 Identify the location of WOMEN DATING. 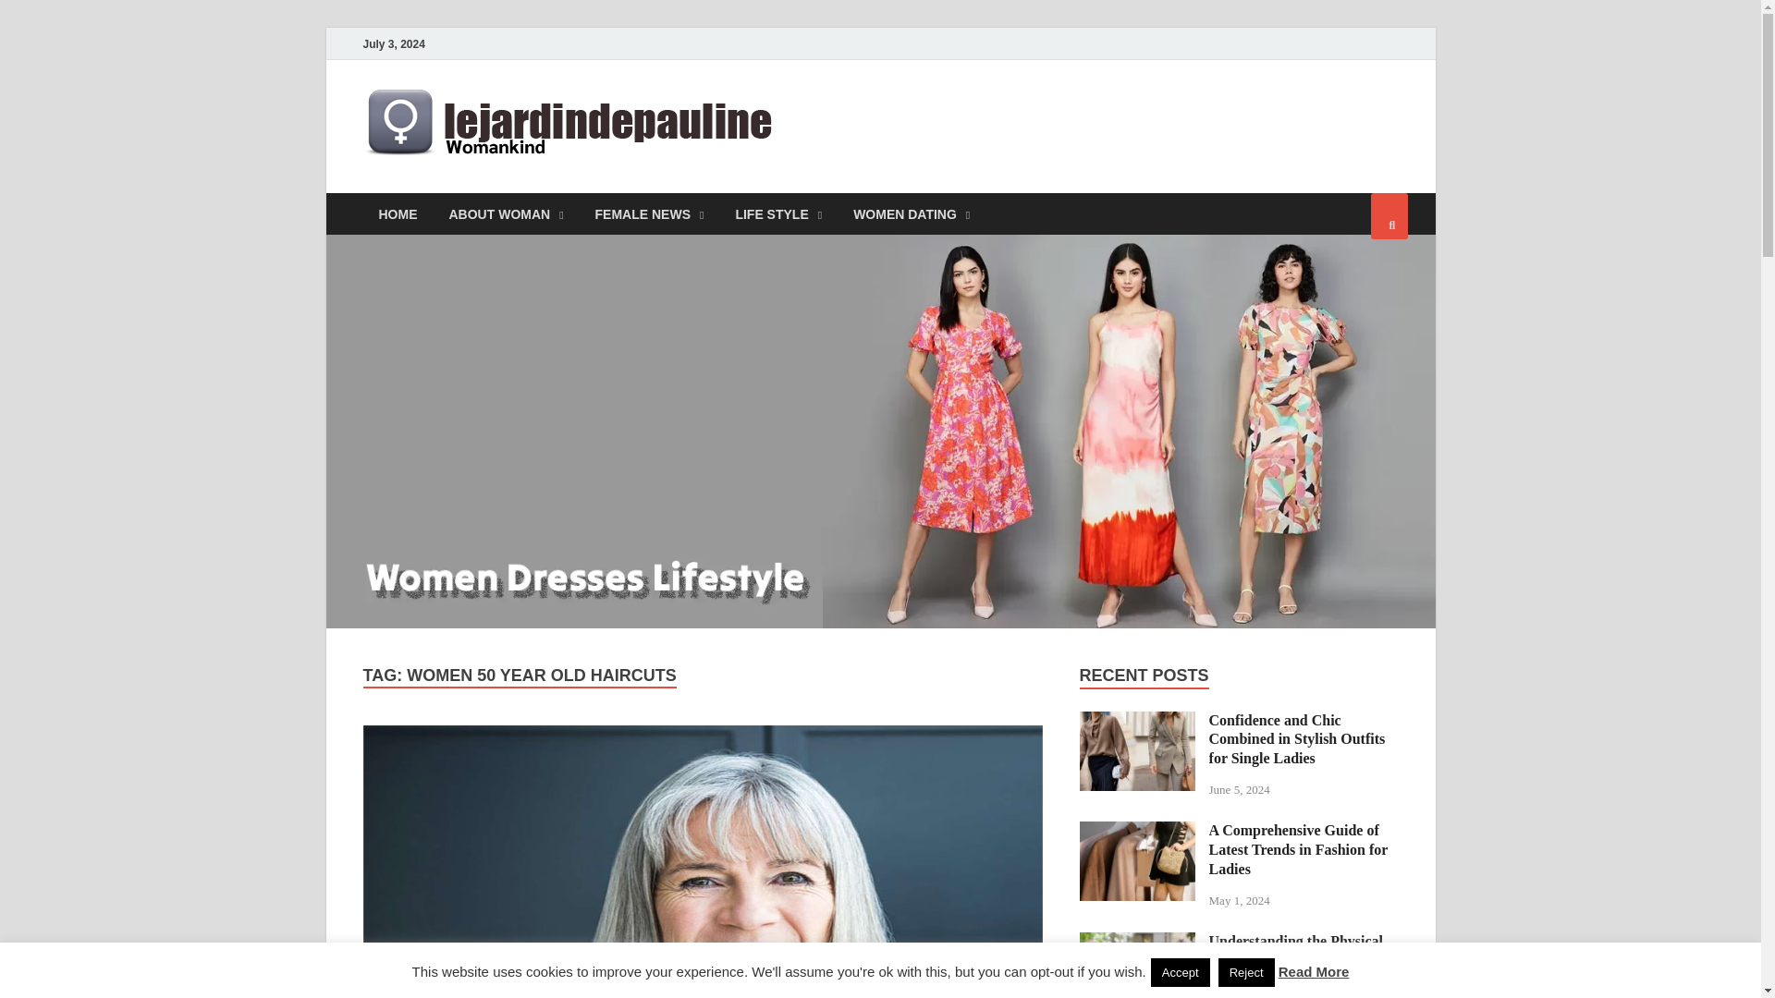
(912, 213).